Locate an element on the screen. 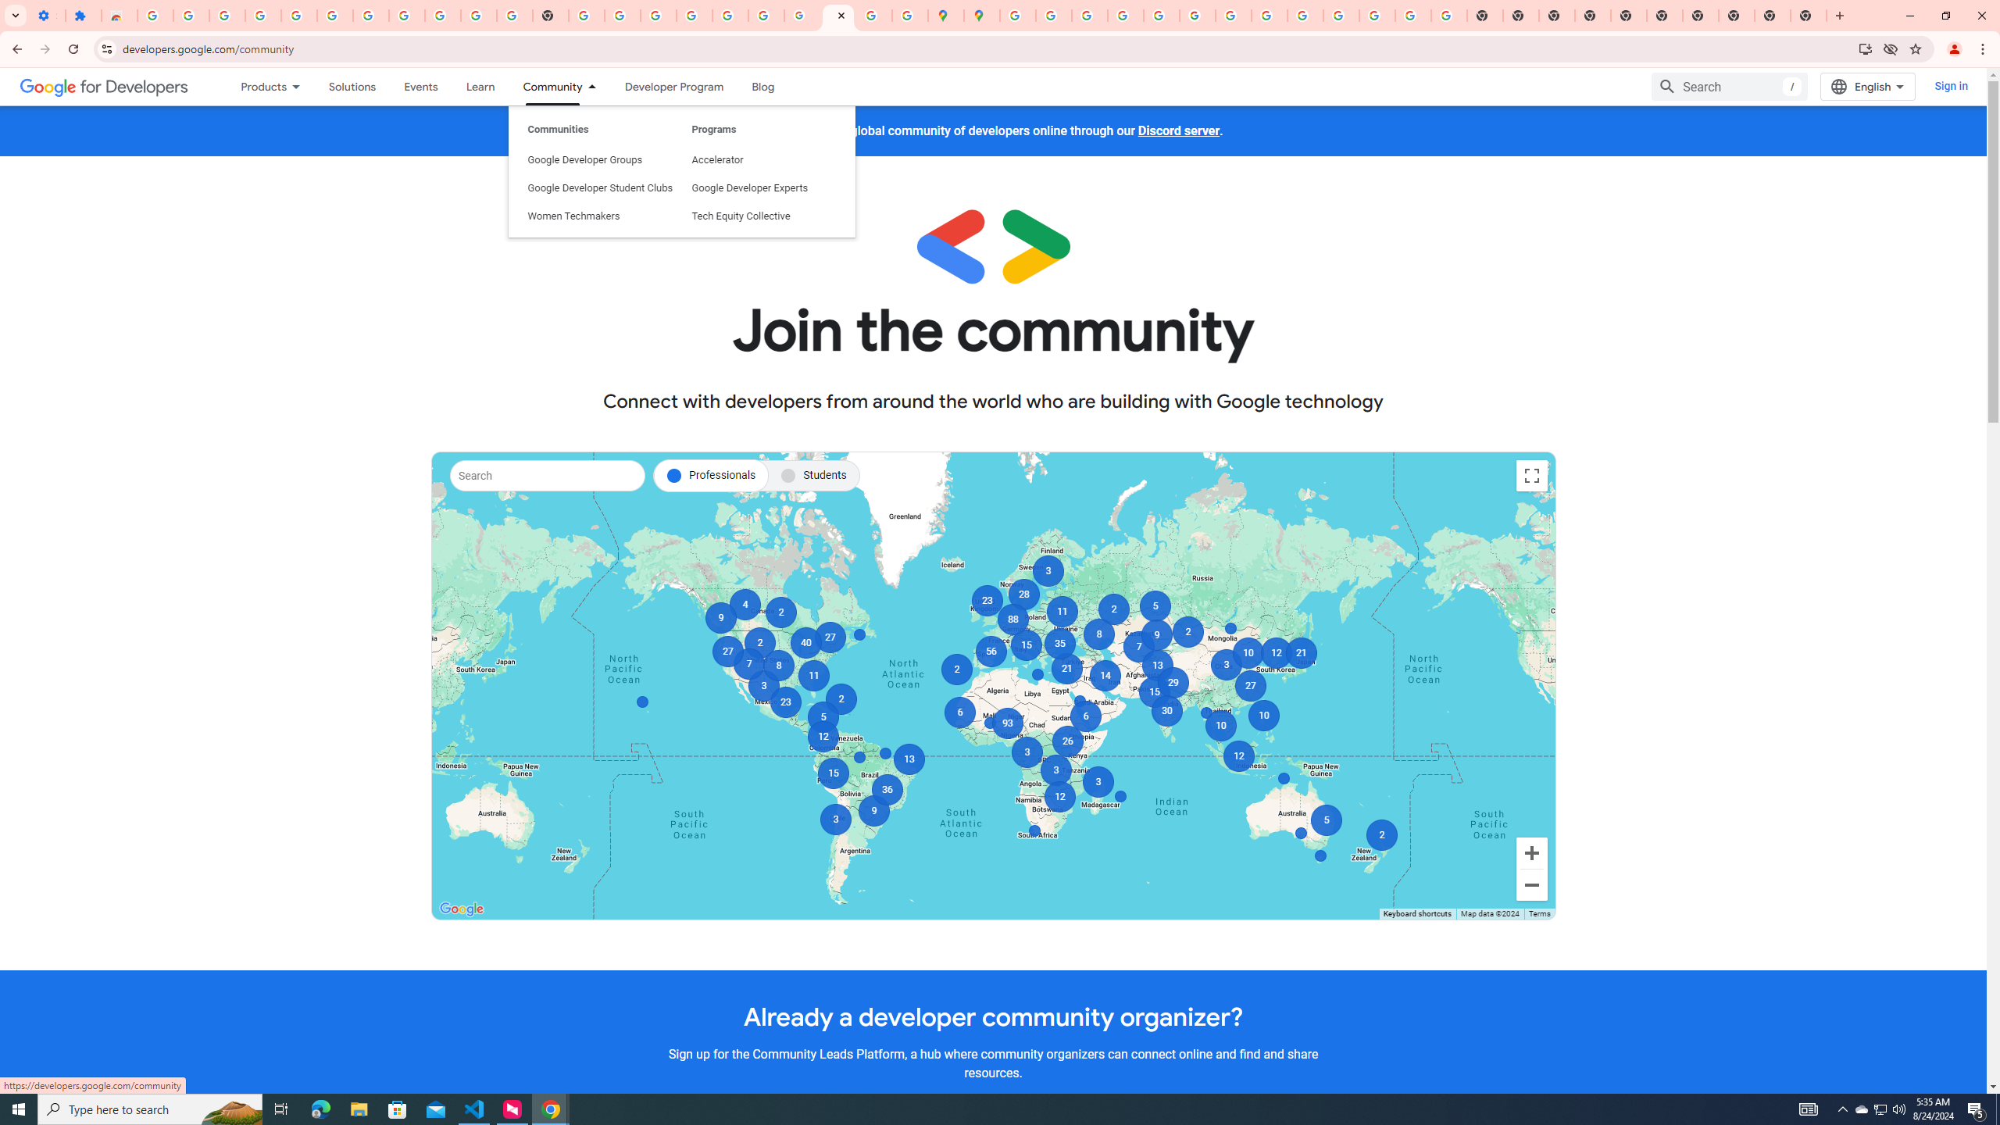 The width and height of the screenshot is (2000, 1125). Sign in - Google Accounts is located at coordinates (370, 16).